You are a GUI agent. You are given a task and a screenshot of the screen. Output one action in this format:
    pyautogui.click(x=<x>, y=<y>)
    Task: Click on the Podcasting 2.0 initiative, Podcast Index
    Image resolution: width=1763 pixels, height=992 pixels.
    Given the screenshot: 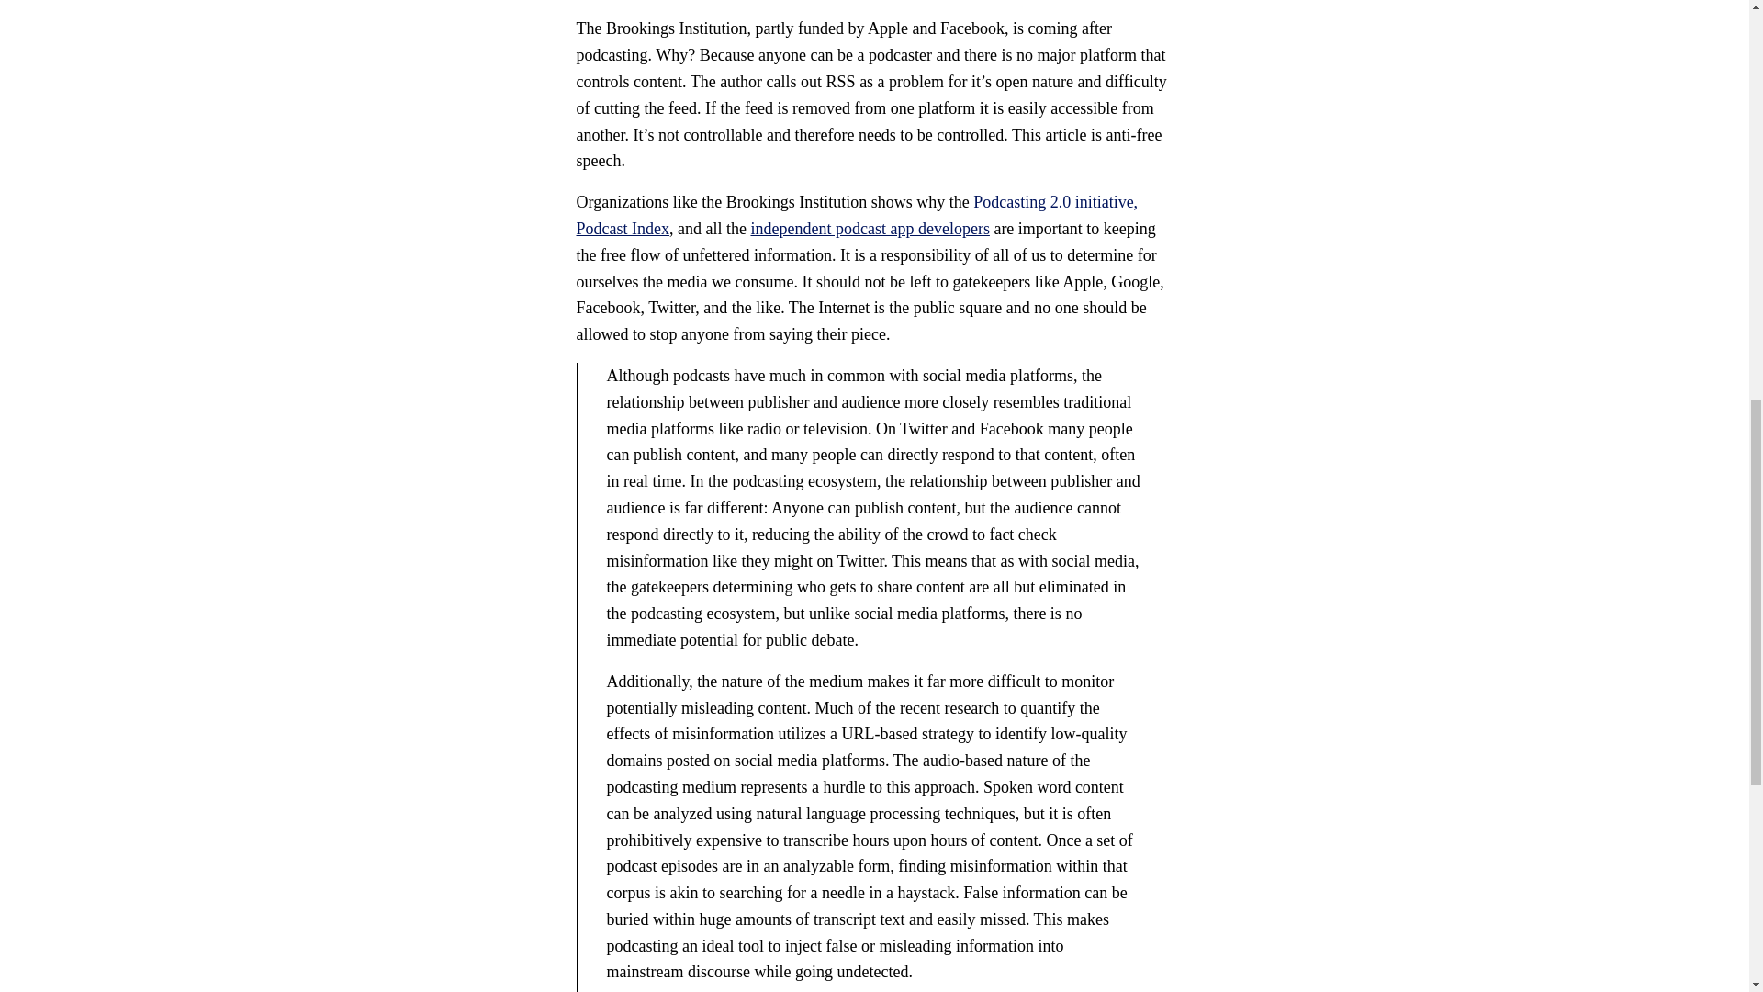 What is the action you would take?
    pyautogui.click(x=858, y=215)
    